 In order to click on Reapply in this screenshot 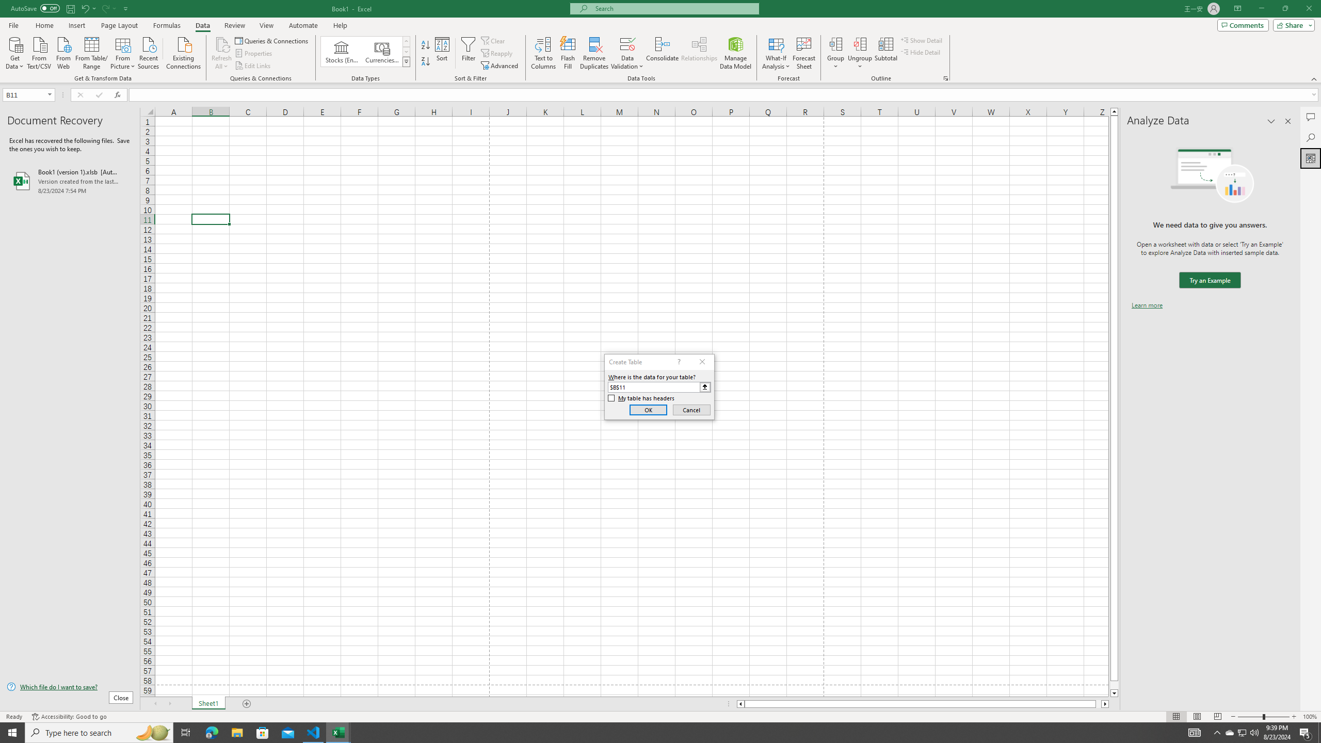, I will do `click(497, 54)`.